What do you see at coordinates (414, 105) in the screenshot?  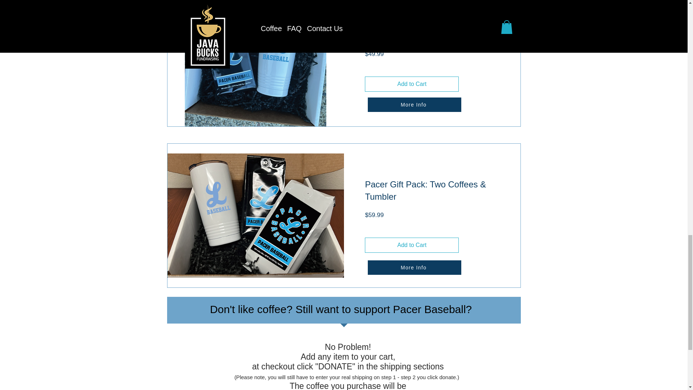 I see `More Info` at bounding box center [414, 105].